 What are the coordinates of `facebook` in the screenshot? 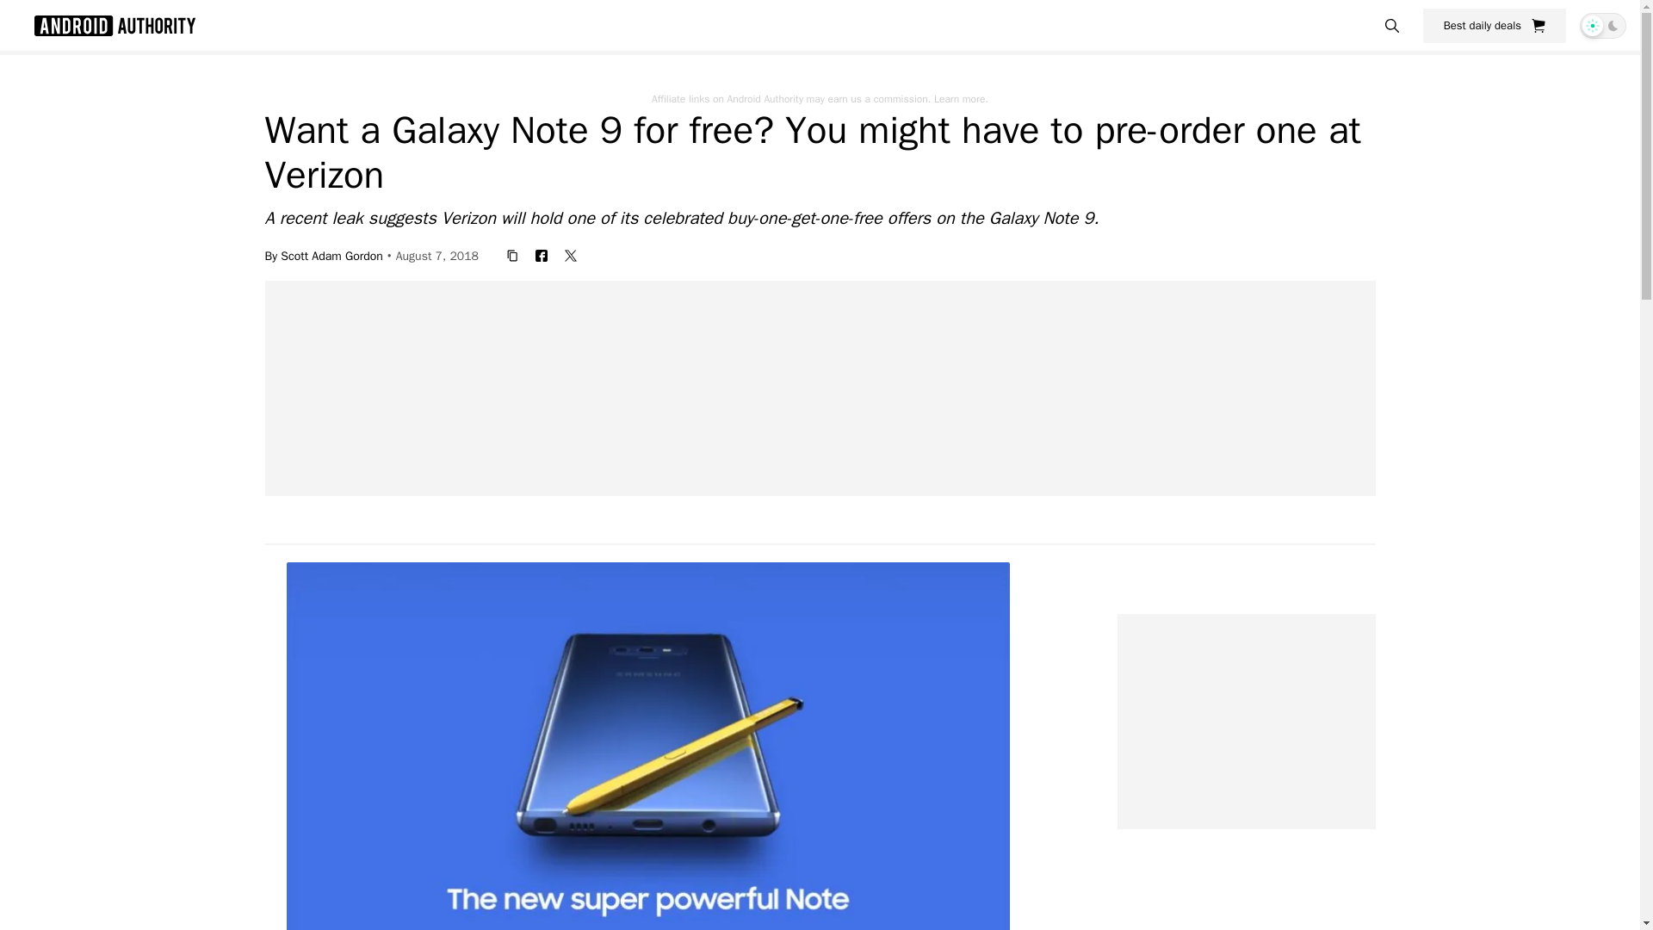 It's located at (541, 255).